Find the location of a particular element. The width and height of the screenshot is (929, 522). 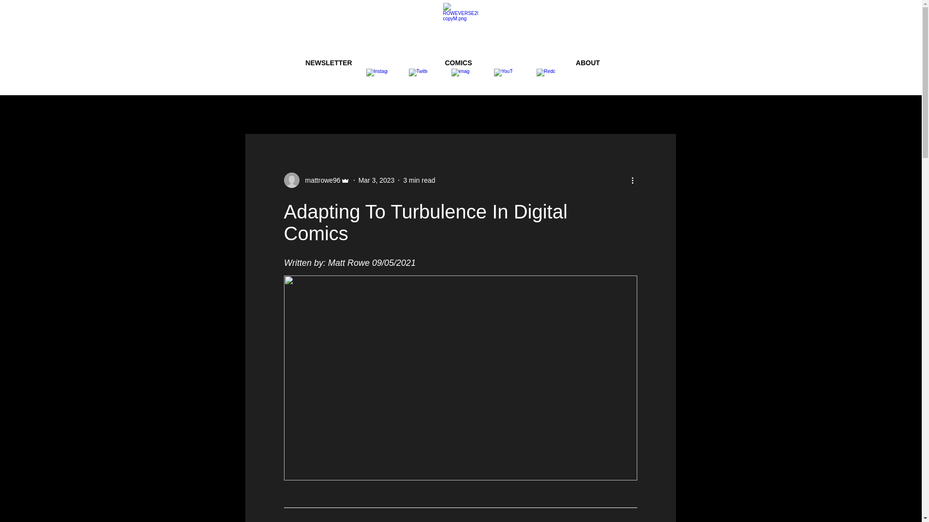

All Posts is located at coordinates (266, 114).